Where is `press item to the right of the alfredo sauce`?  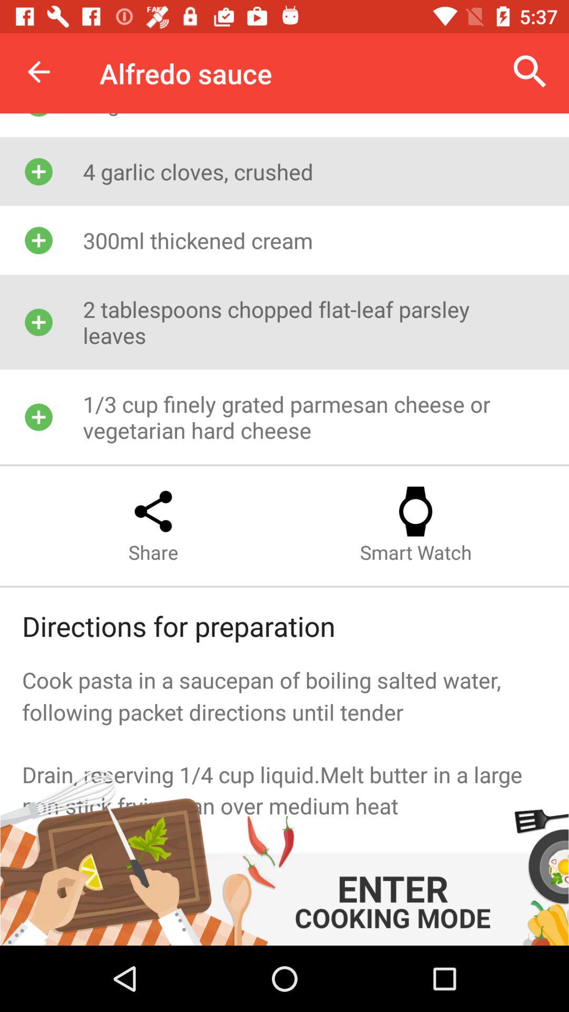 press item to the right of the alfredo sauce is located at coordinates (530, 72).